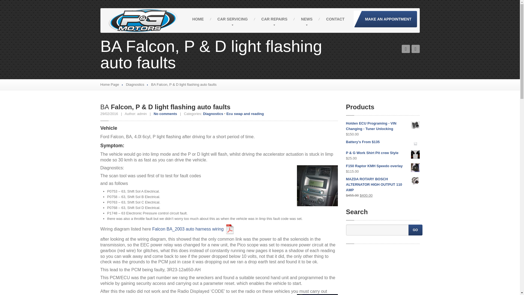  What do you see at coordinates (274, 19) in the screenshot?
I see `CAR REPAIRS` at bounding box center [274, 19].